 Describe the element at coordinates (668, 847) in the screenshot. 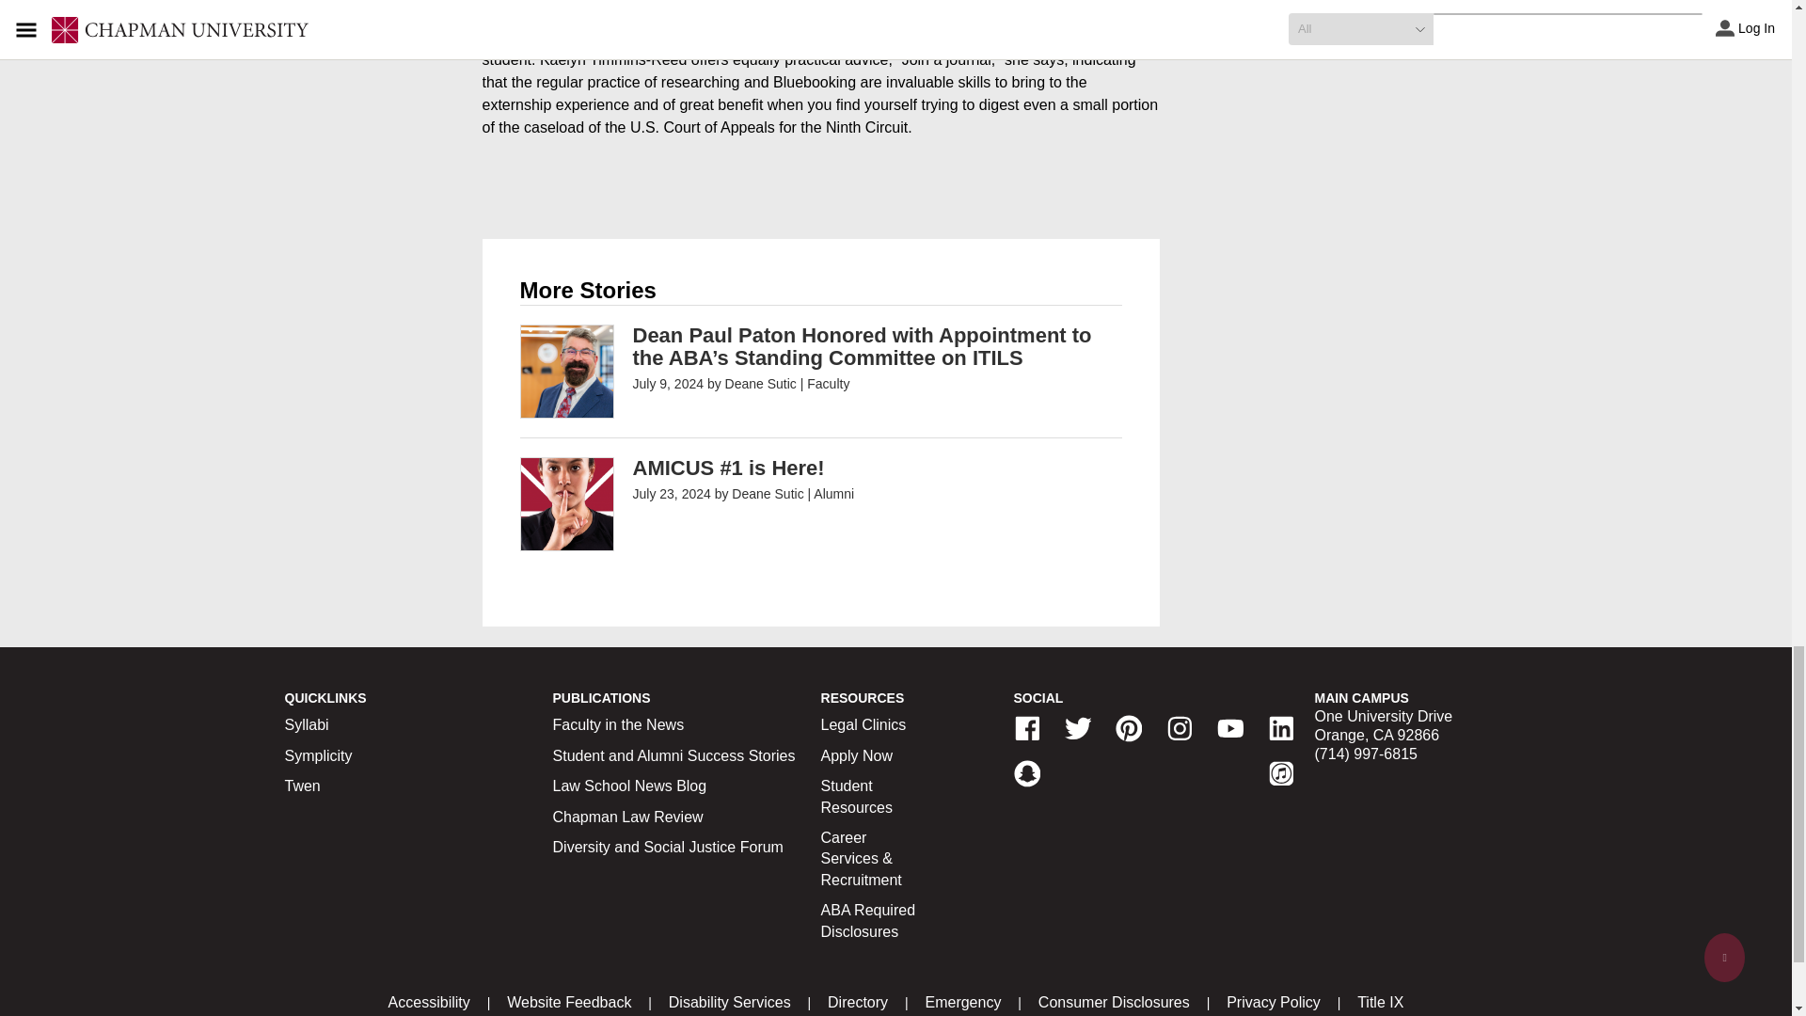

I see `Diversity and Social Justice Forum` at that location.